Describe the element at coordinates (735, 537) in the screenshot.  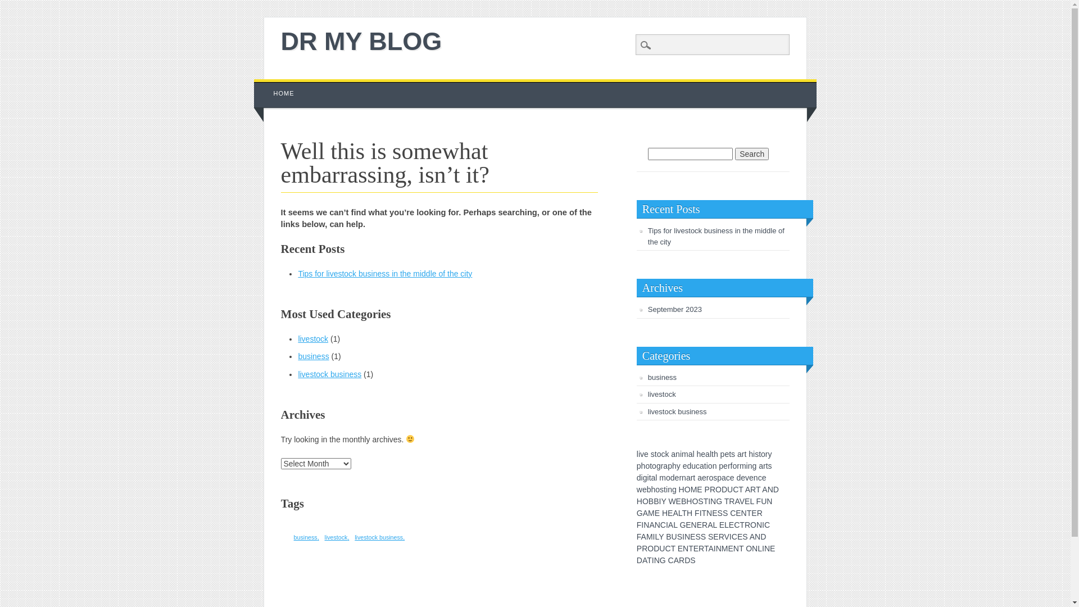
I see `C` at that location.